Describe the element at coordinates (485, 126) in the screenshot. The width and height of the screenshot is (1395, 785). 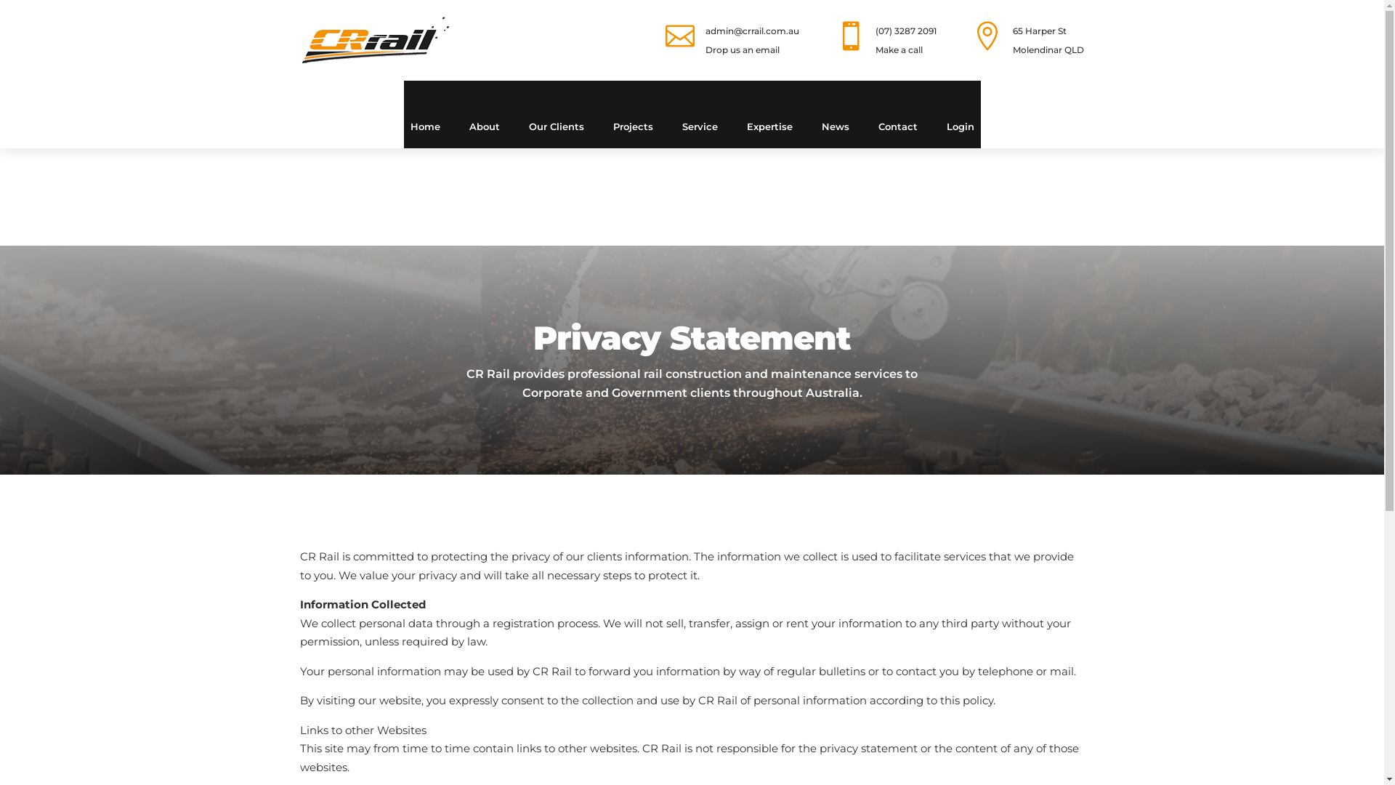
I see `About` at that location.